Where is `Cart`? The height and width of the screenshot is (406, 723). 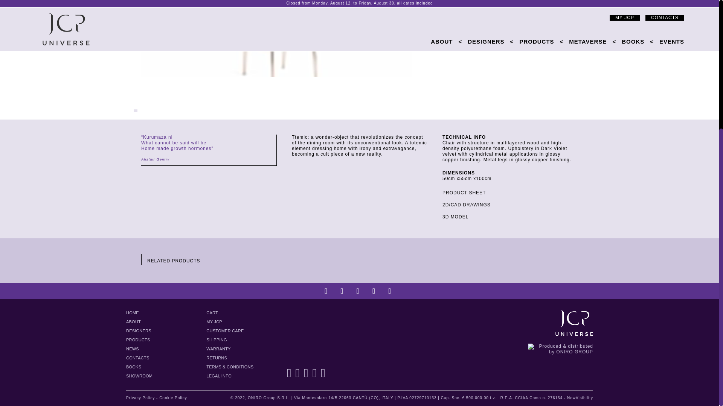 Cart is located at coordinates (212, 313).